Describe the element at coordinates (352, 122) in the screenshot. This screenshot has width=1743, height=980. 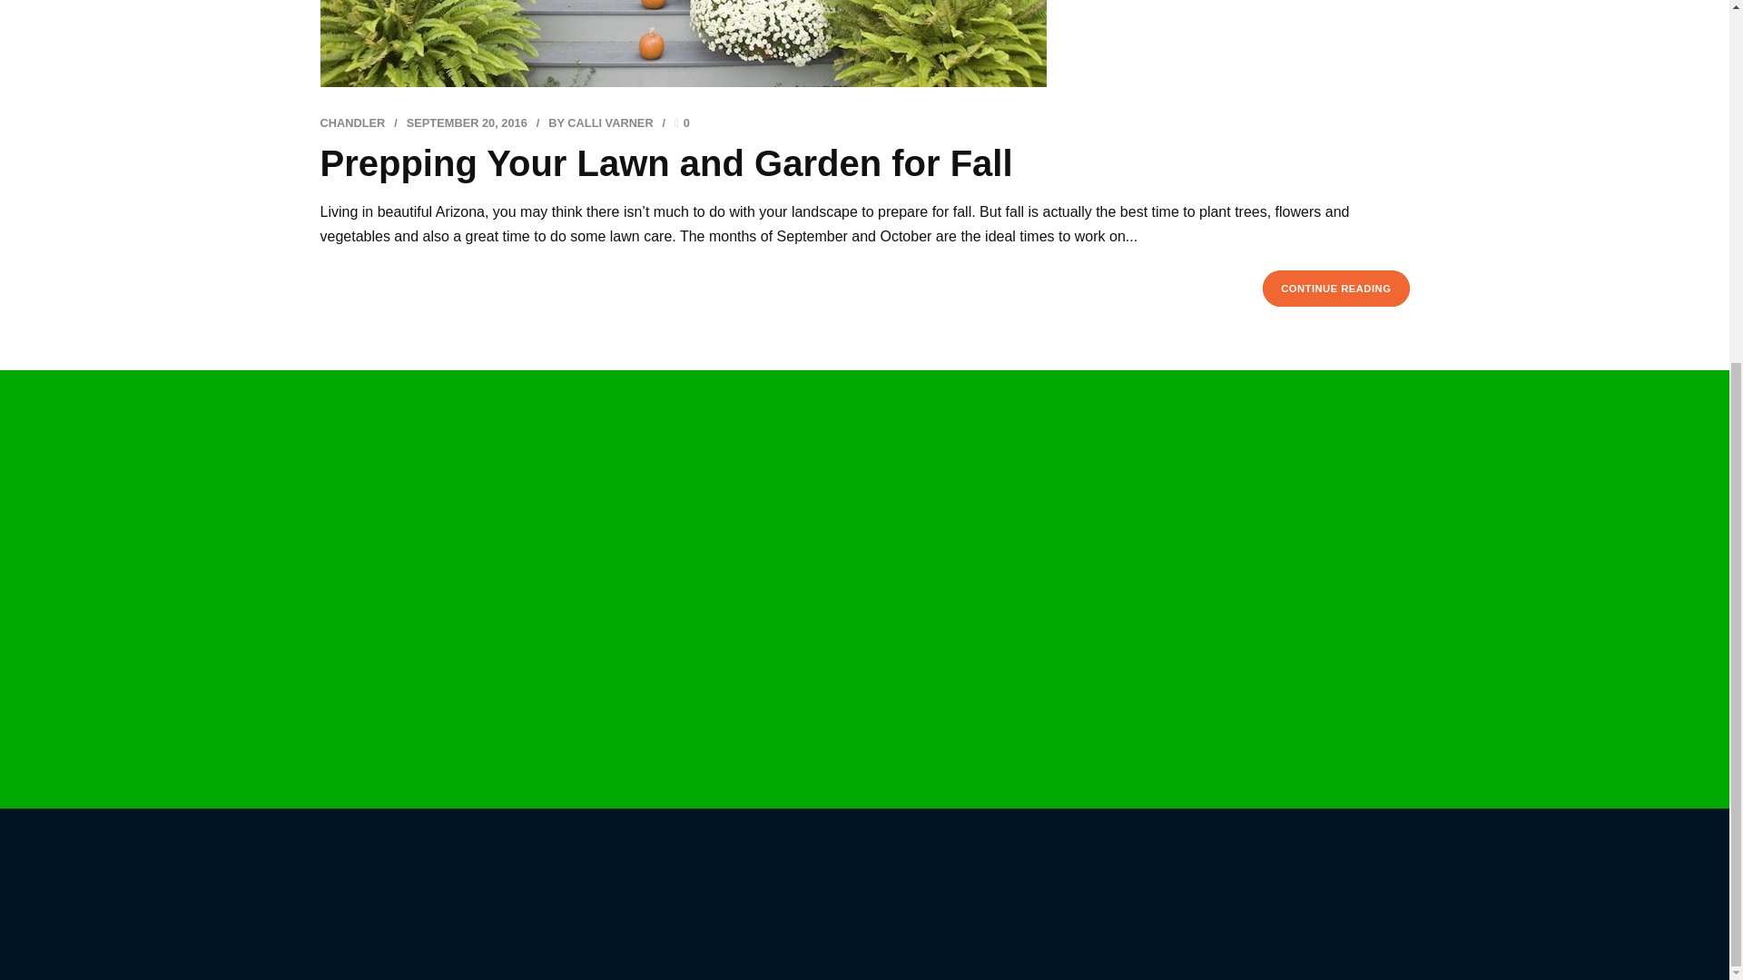
I see `CHANDLER` at that location.